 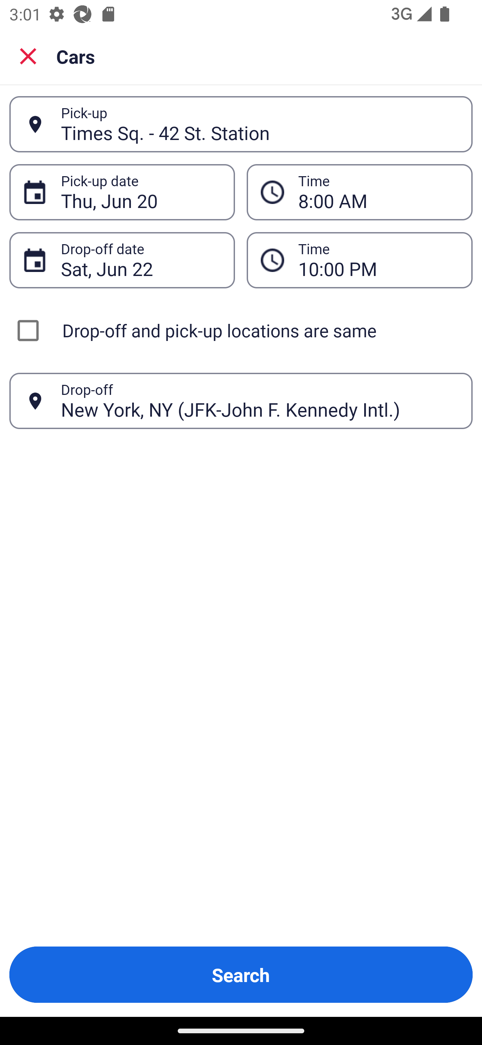 What do you see at coordinates (378, 192) in the screenshot?
I see `8:00 AM` at bounding box center [378, 192].